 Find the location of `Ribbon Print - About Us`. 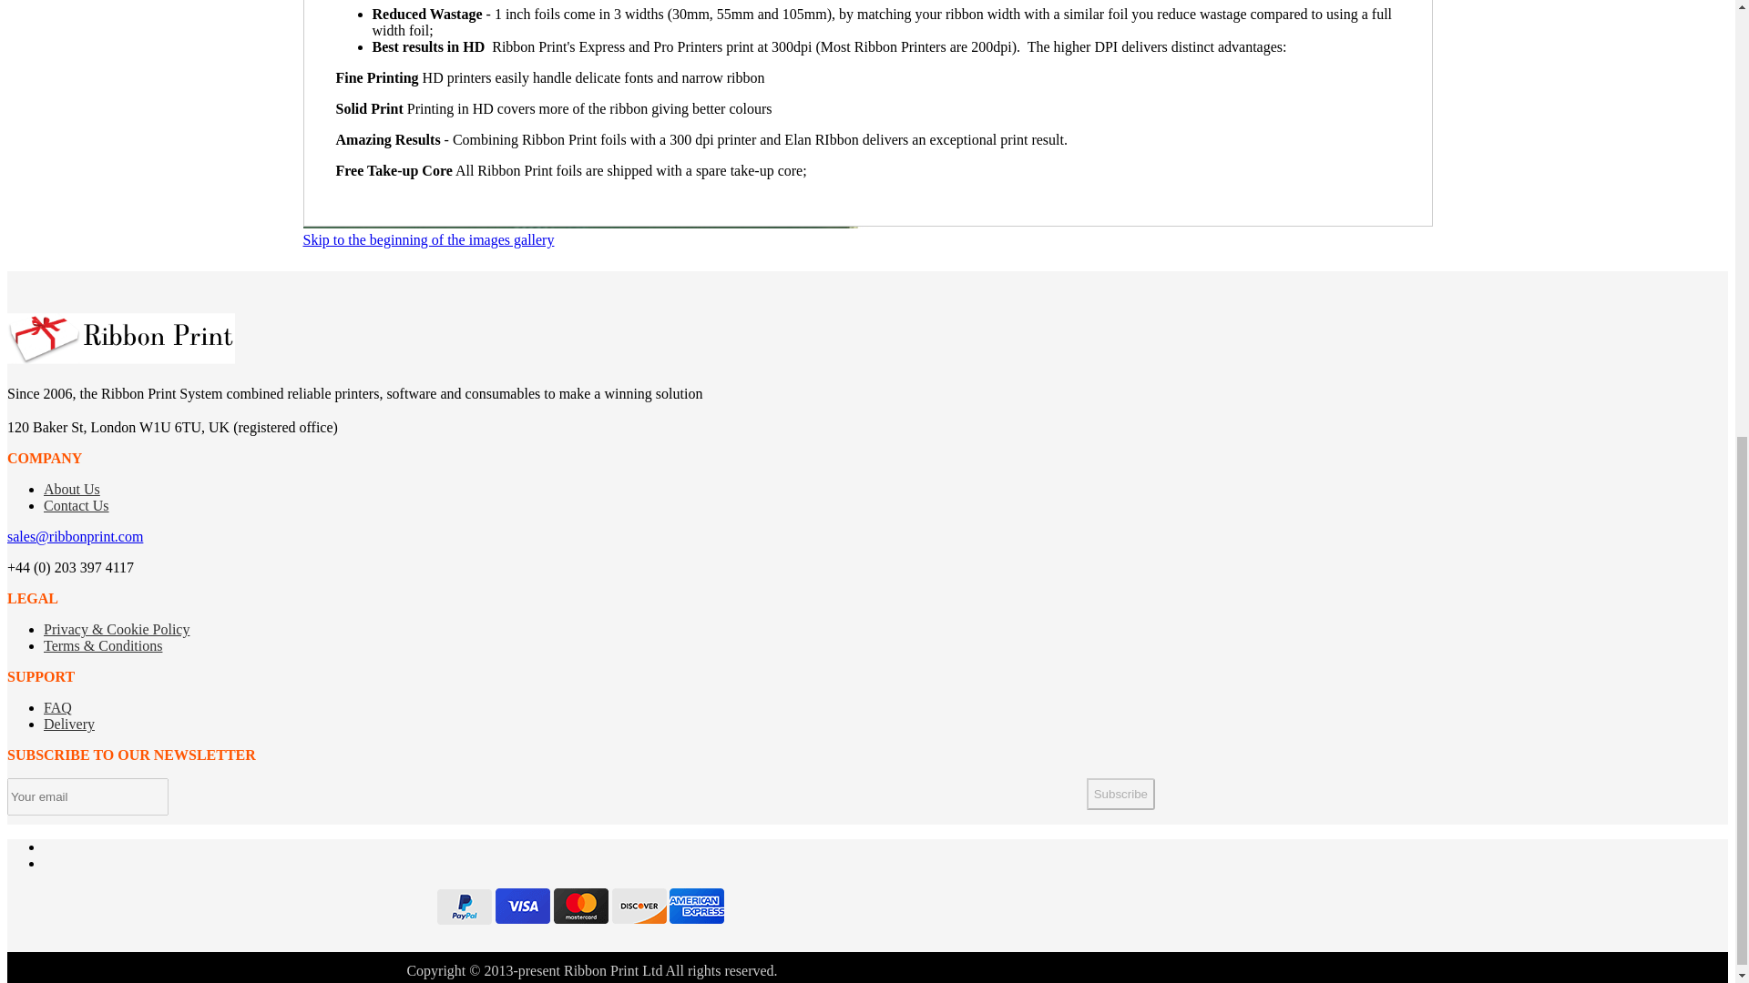

Ribbon Print - About Us is located at coordinates (71, 490).